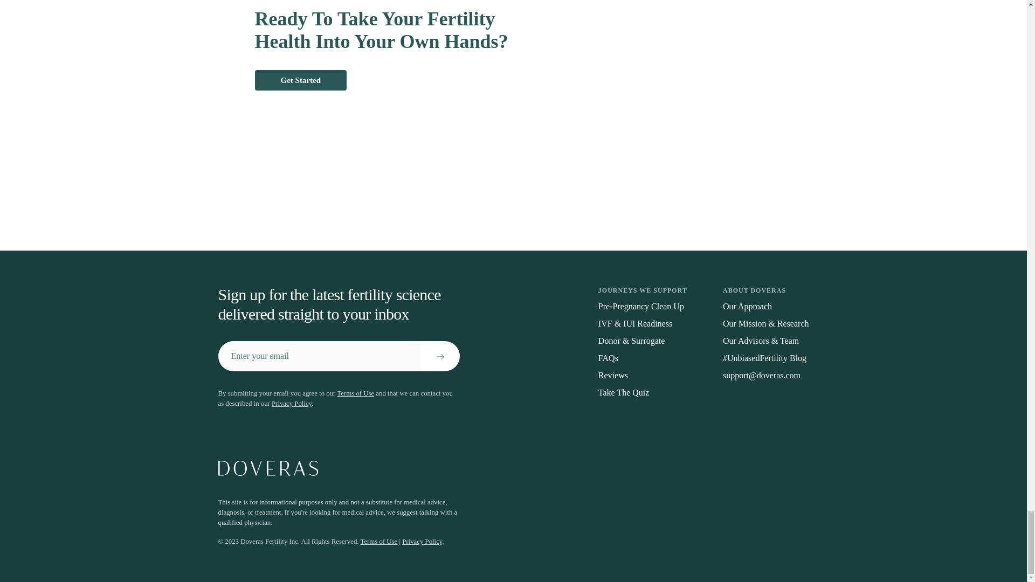  Describe the element at coordinates (643, 375) in the screenshot. I see `Reviews` at that location.